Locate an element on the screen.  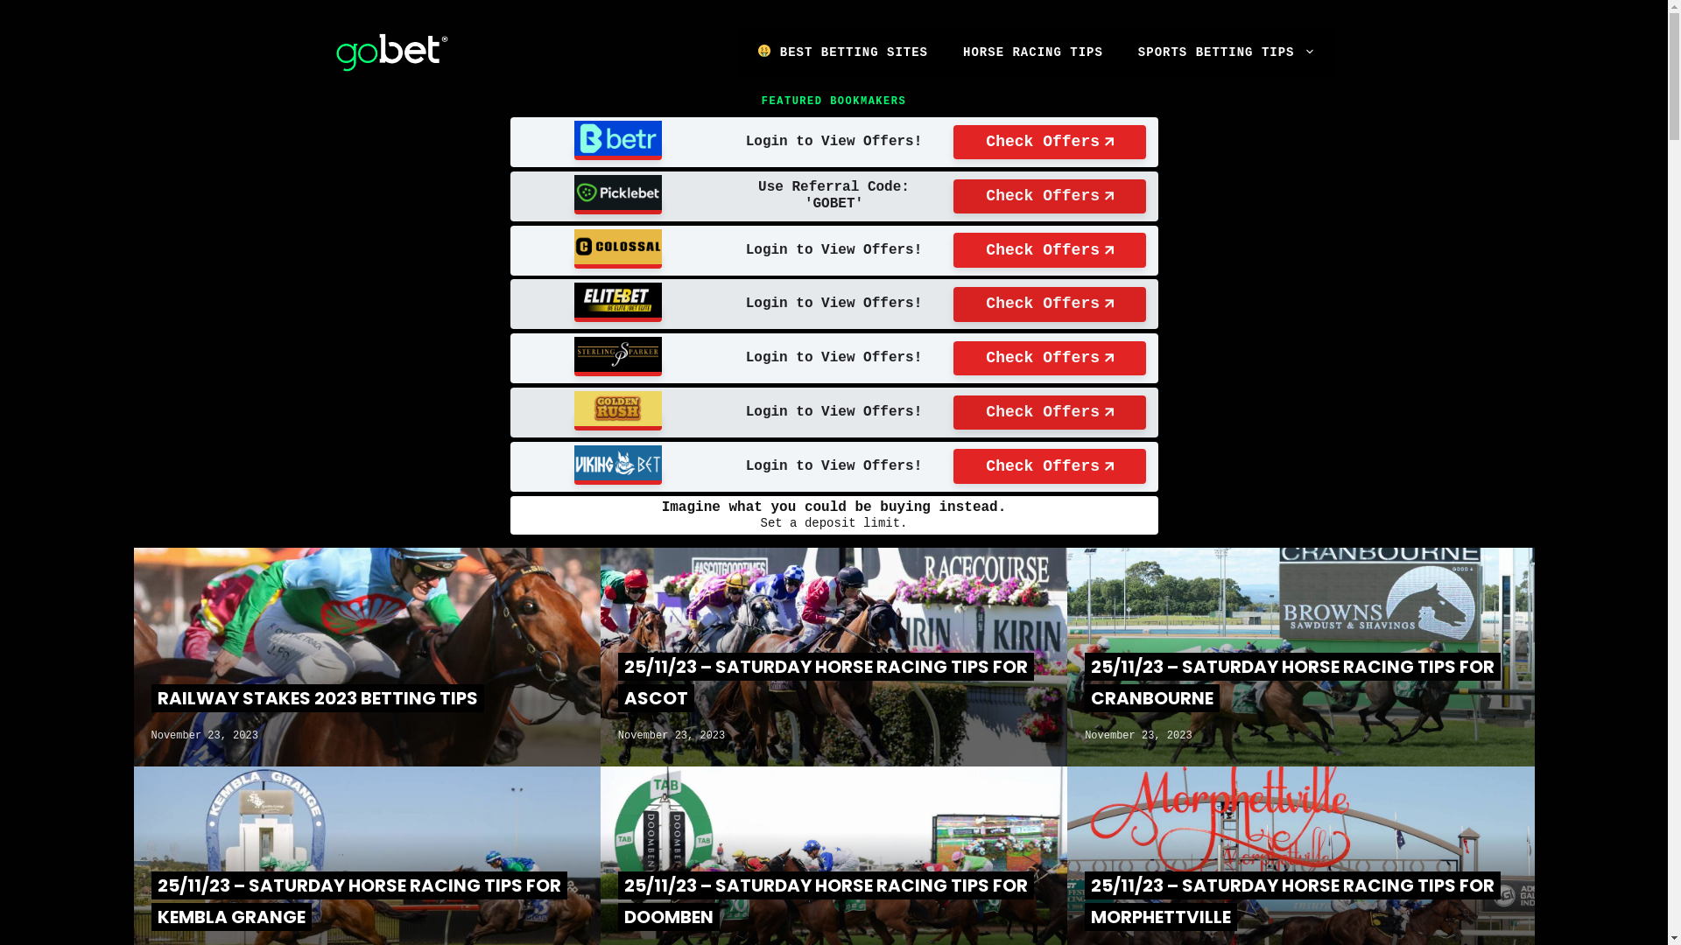
SPORTS BETTING TIPS is located at coordinates (1227, 52).